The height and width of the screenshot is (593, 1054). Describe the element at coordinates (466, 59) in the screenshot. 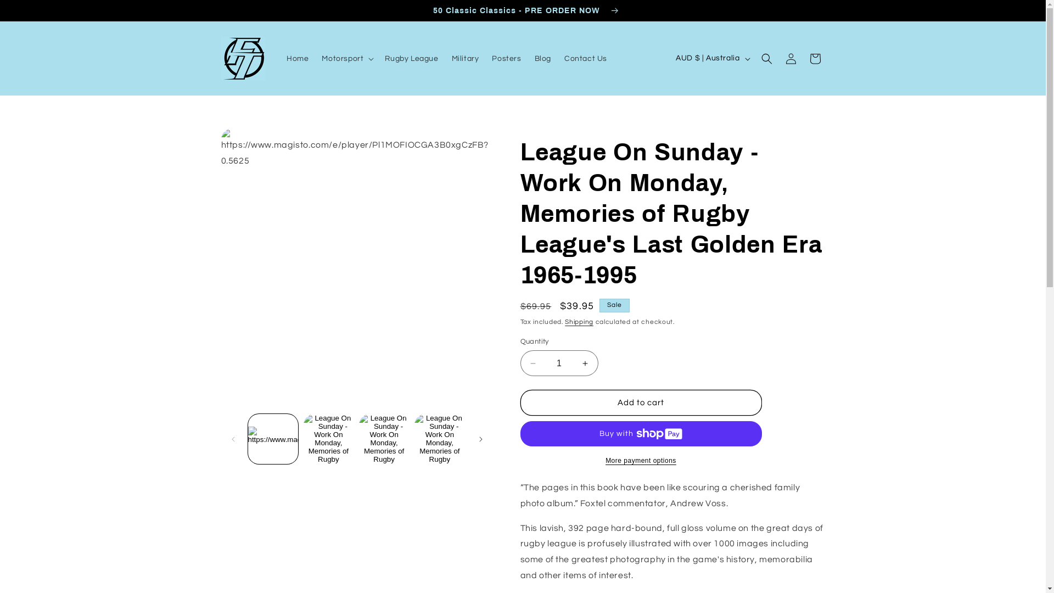

I see `Military` at that location.